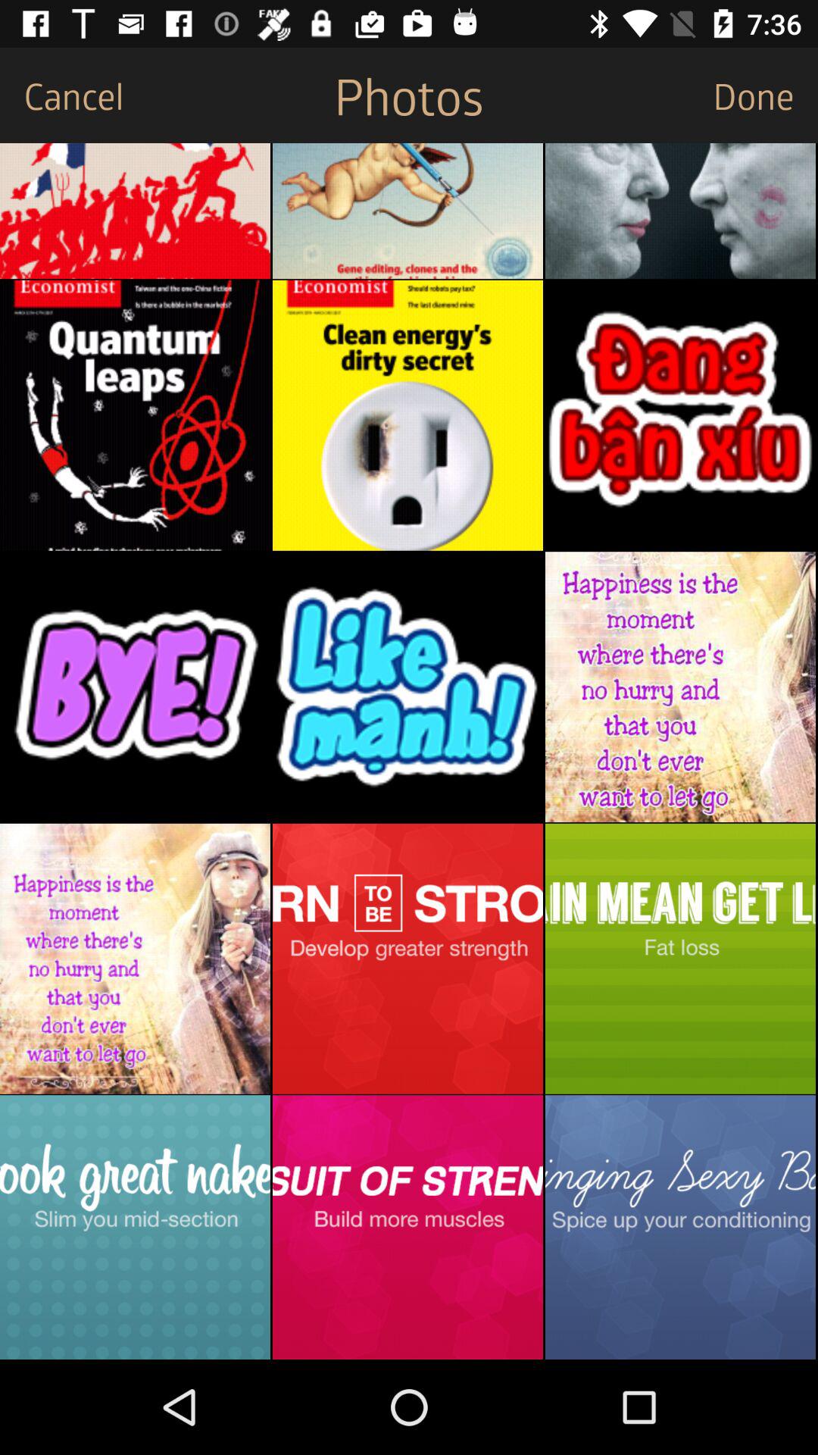 This screenshot has height=1455, width=818. I want to click on open image, so click(680, 687).